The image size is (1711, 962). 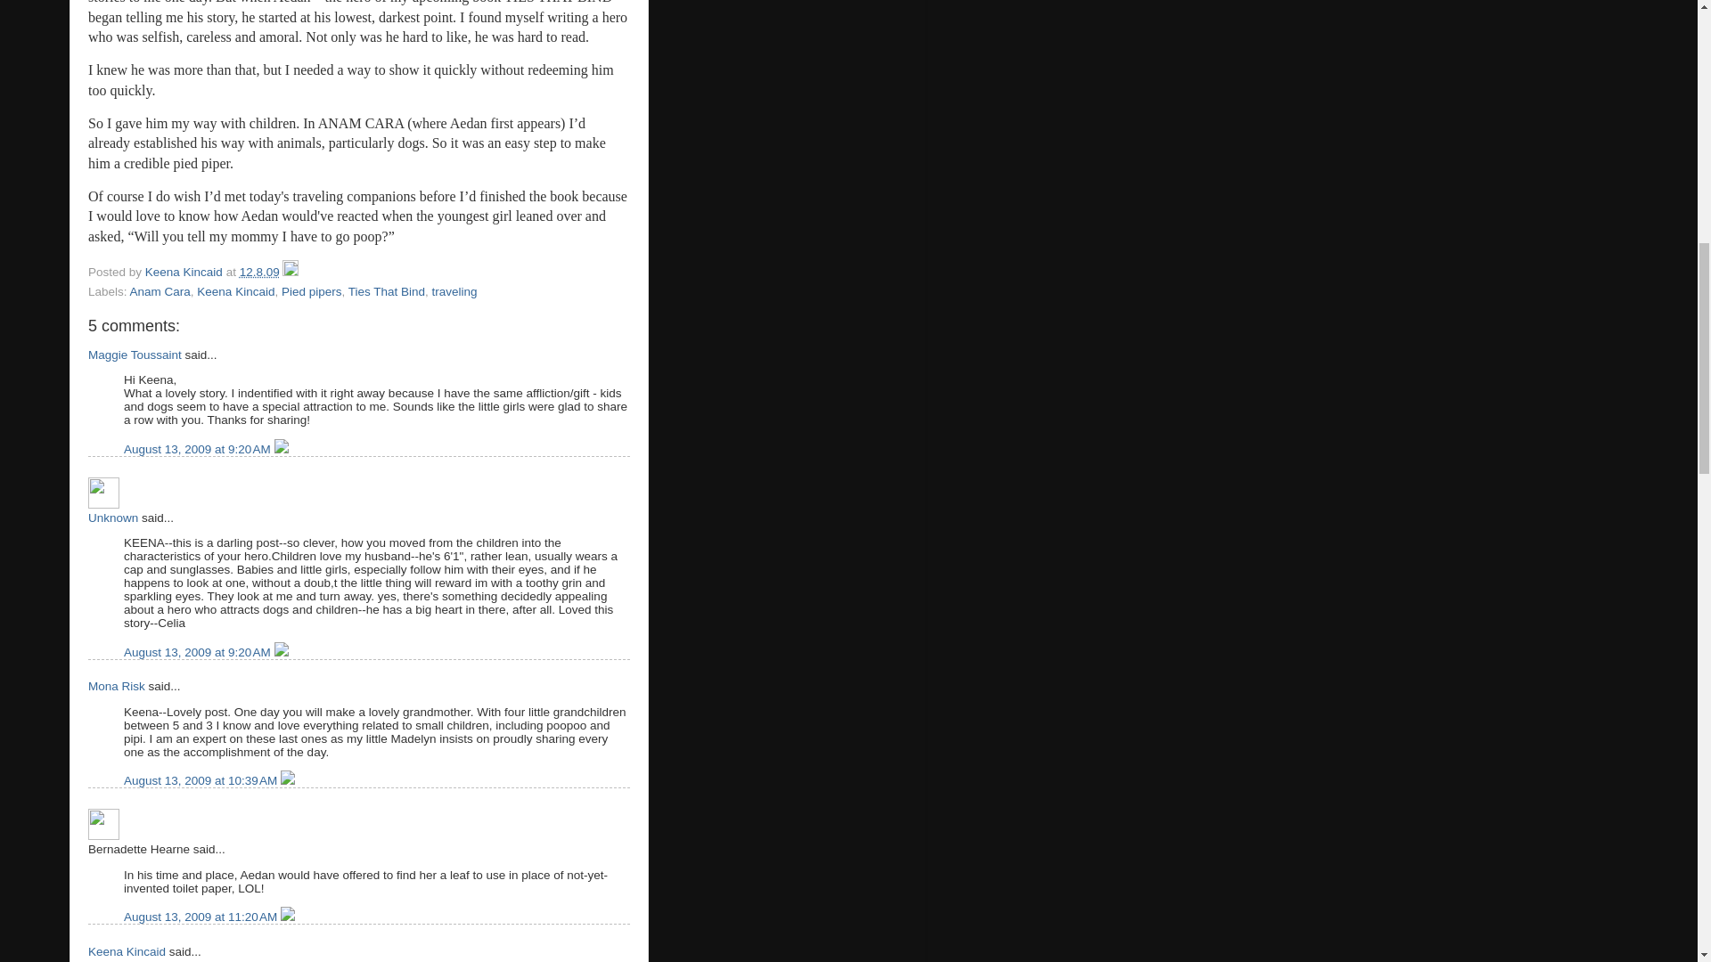 I want to click on Maggie Toussaint, so click(x=135, y=355).